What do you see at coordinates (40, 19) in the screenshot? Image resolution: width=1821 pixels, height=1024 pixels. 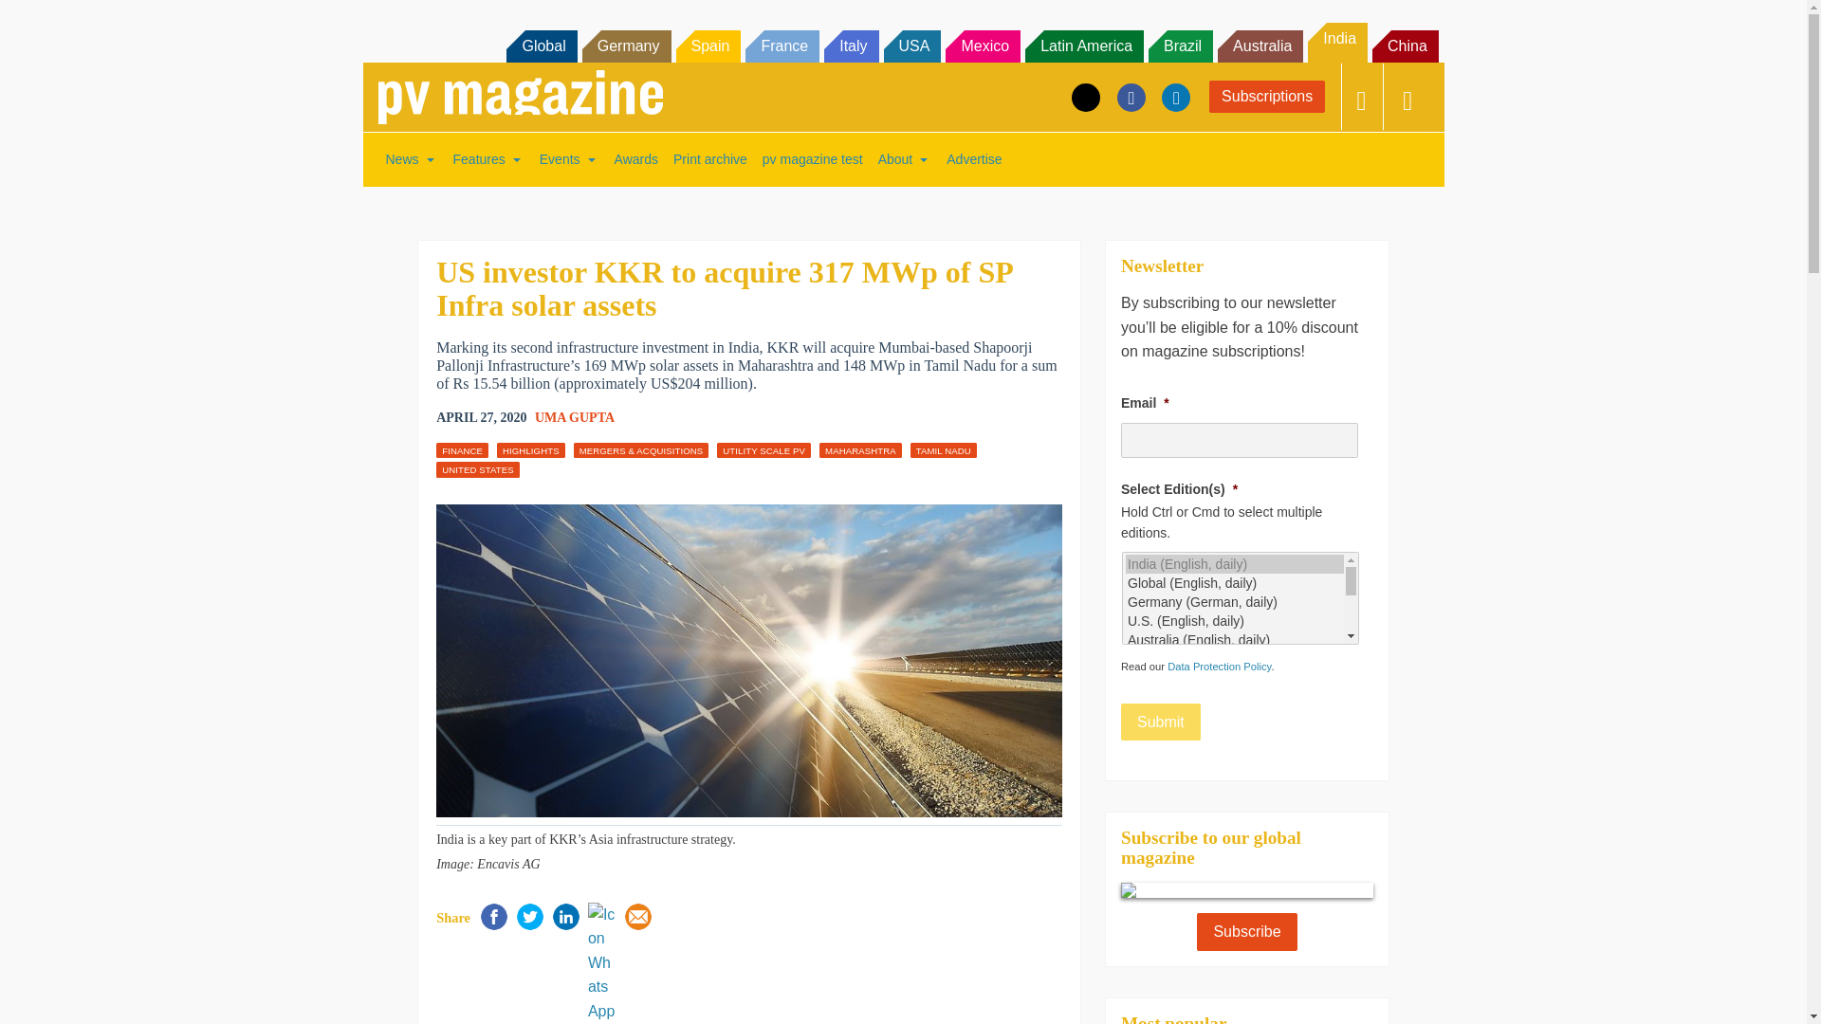 I see `Search` at bounding box center [40, 19].